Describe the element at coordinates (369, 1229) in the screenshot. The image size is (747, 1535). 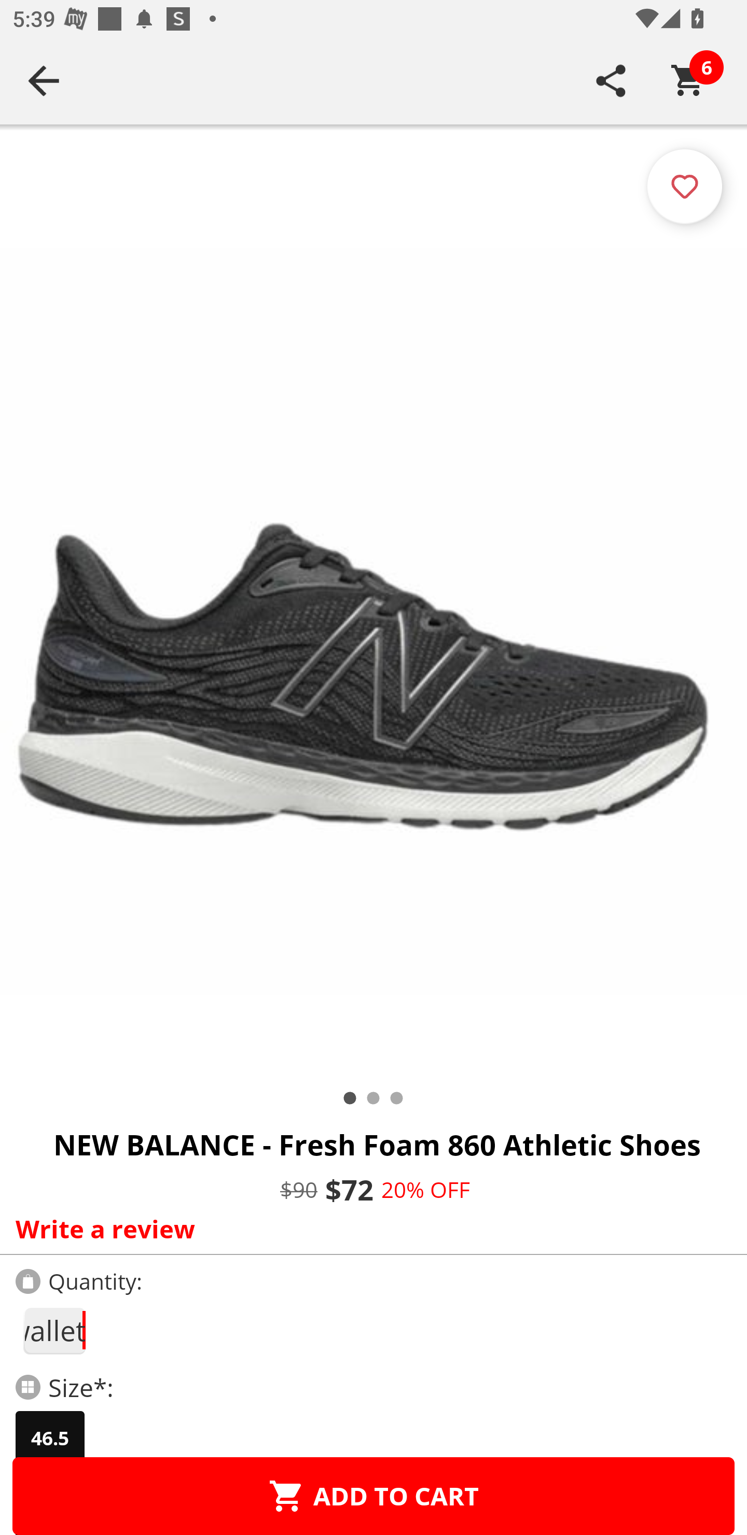
I see `Write a review` at that location.